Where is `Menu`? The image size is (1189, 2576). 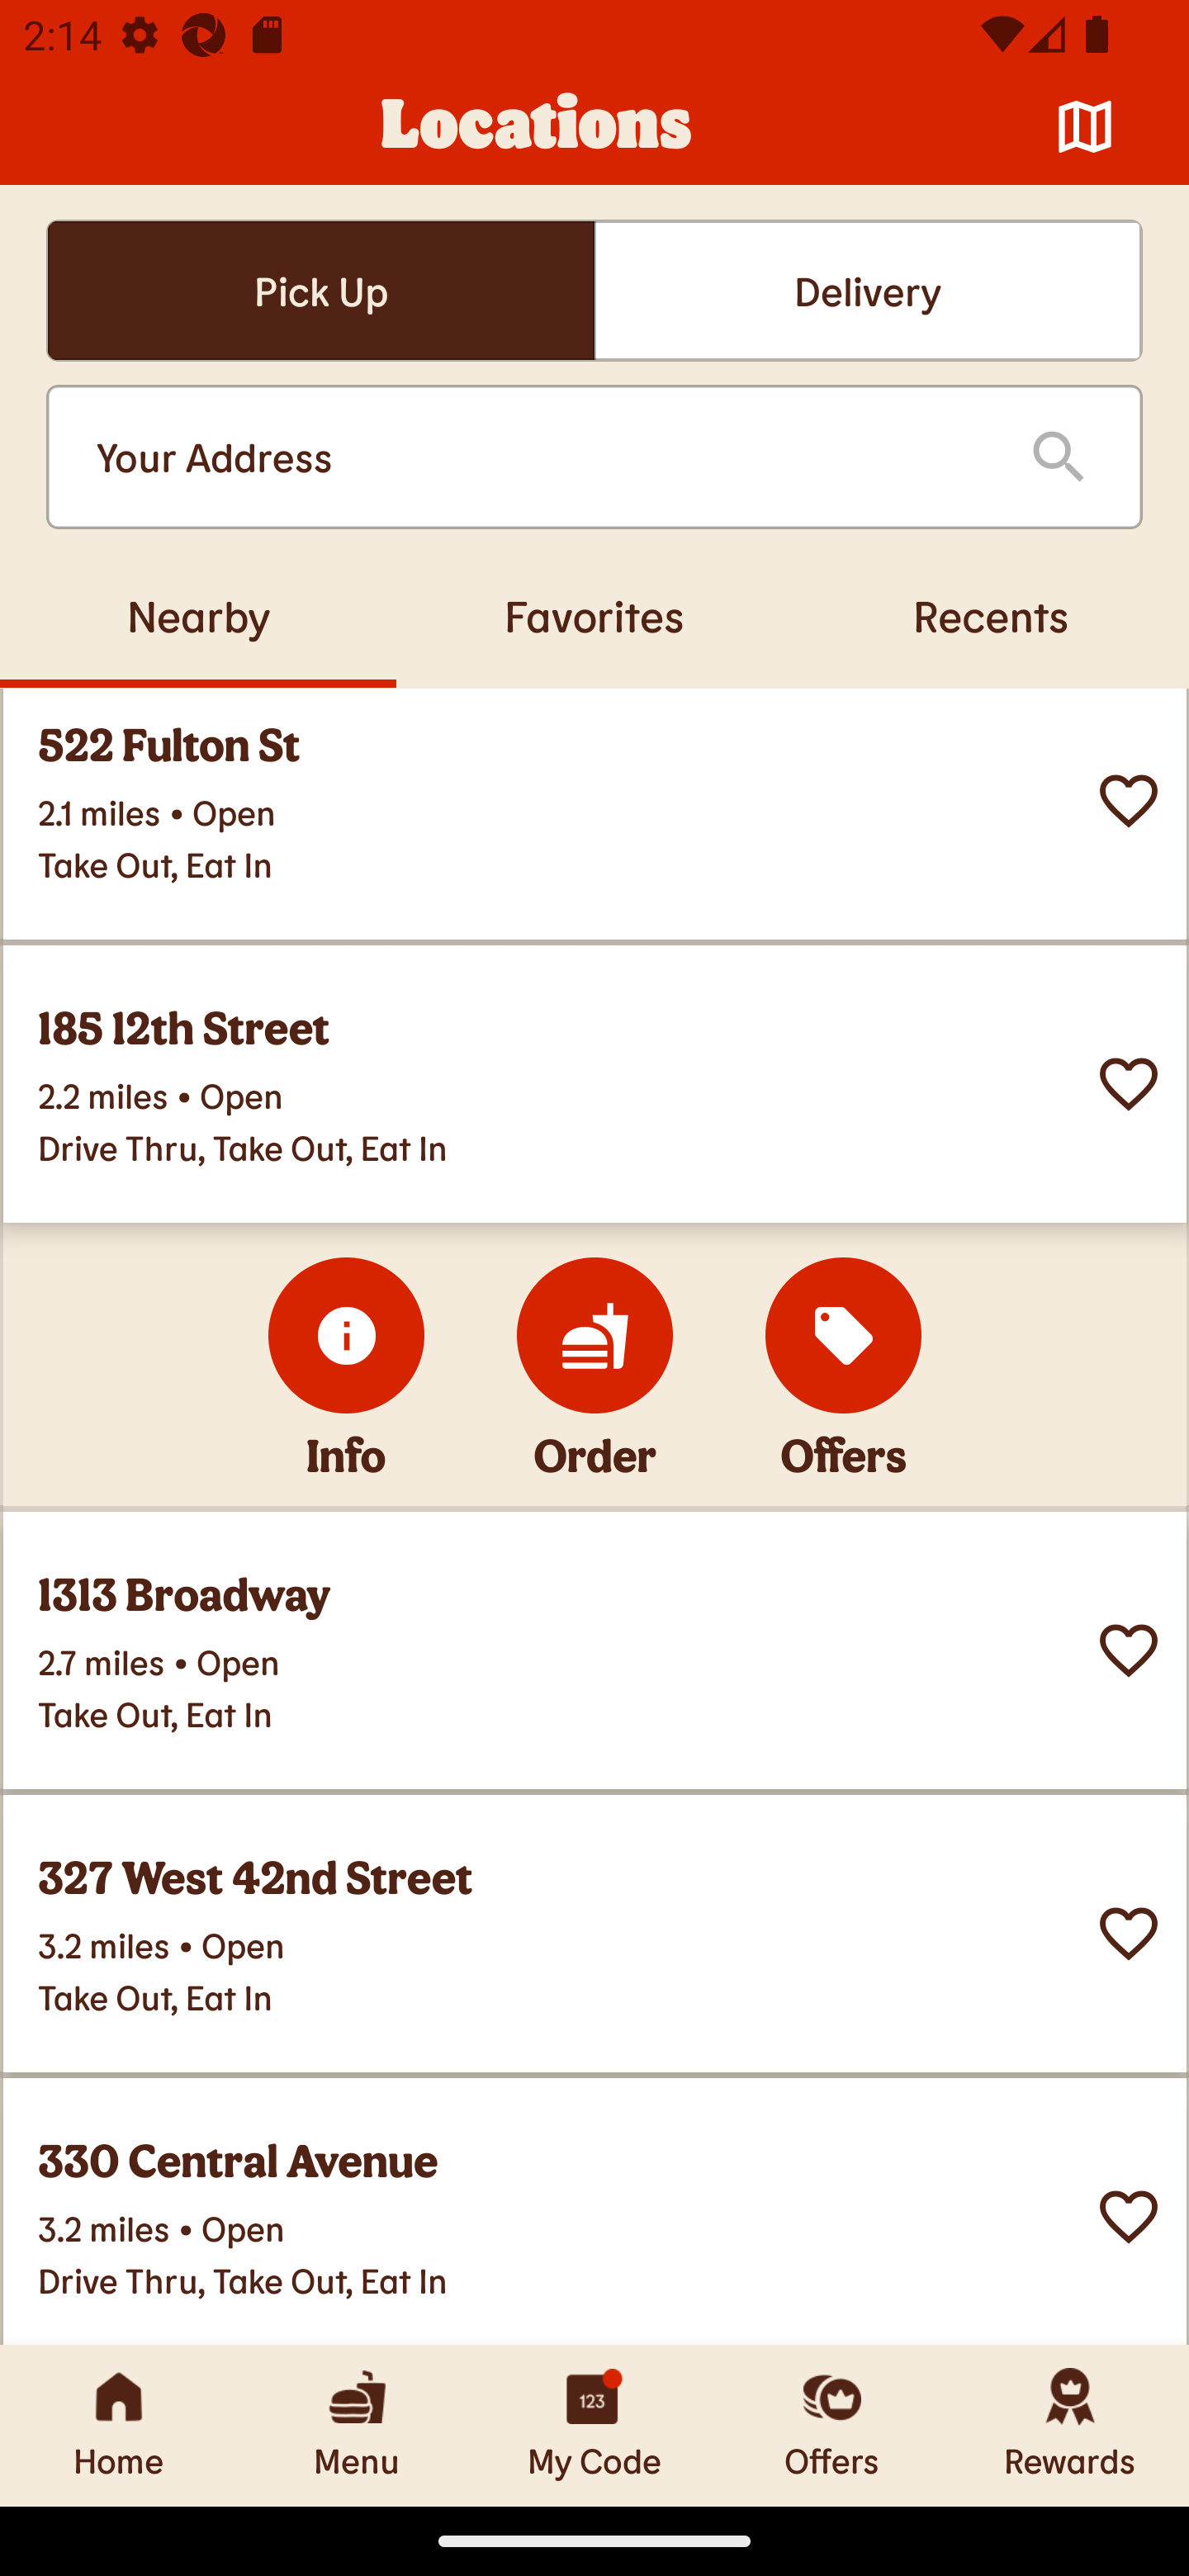
Menu is located at coordinates (357, 2425).